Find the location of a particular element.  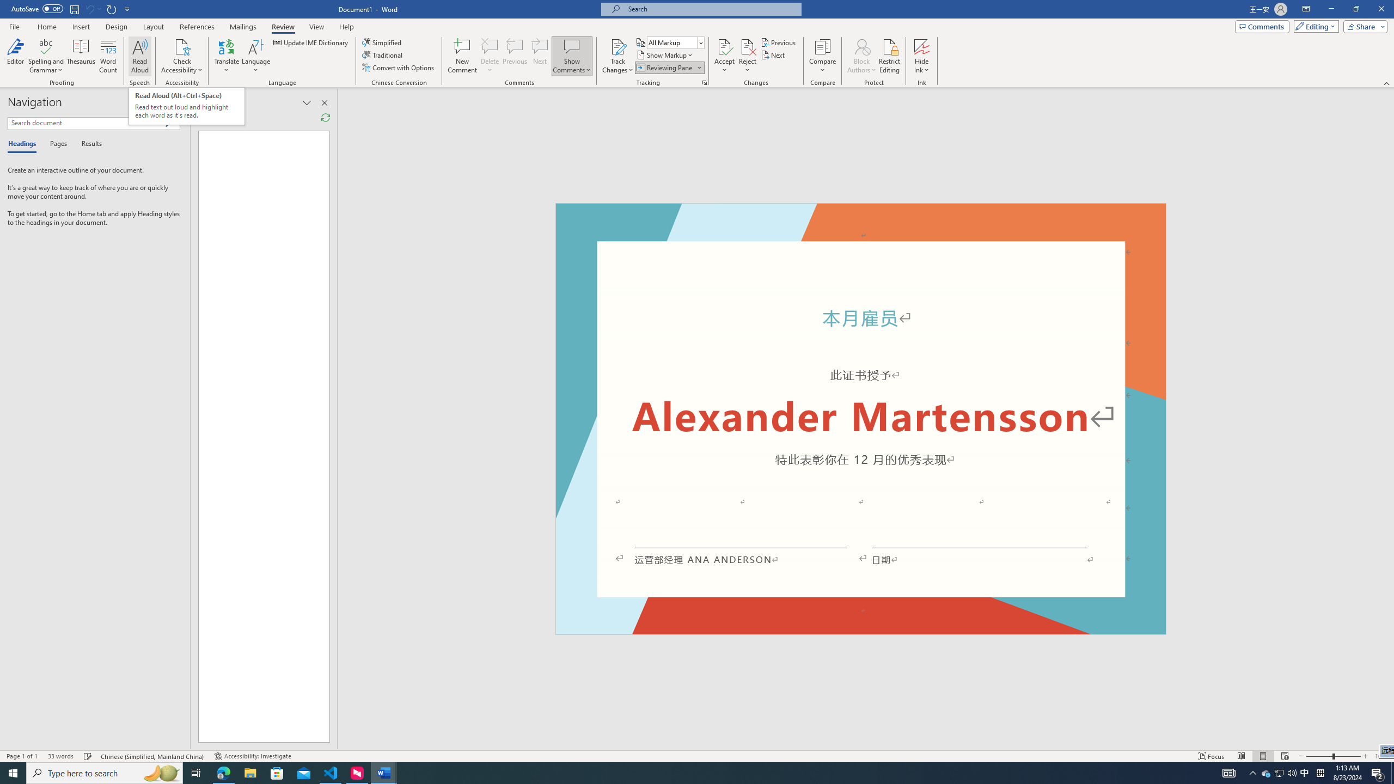

Help is located at coordinates (346, 27).